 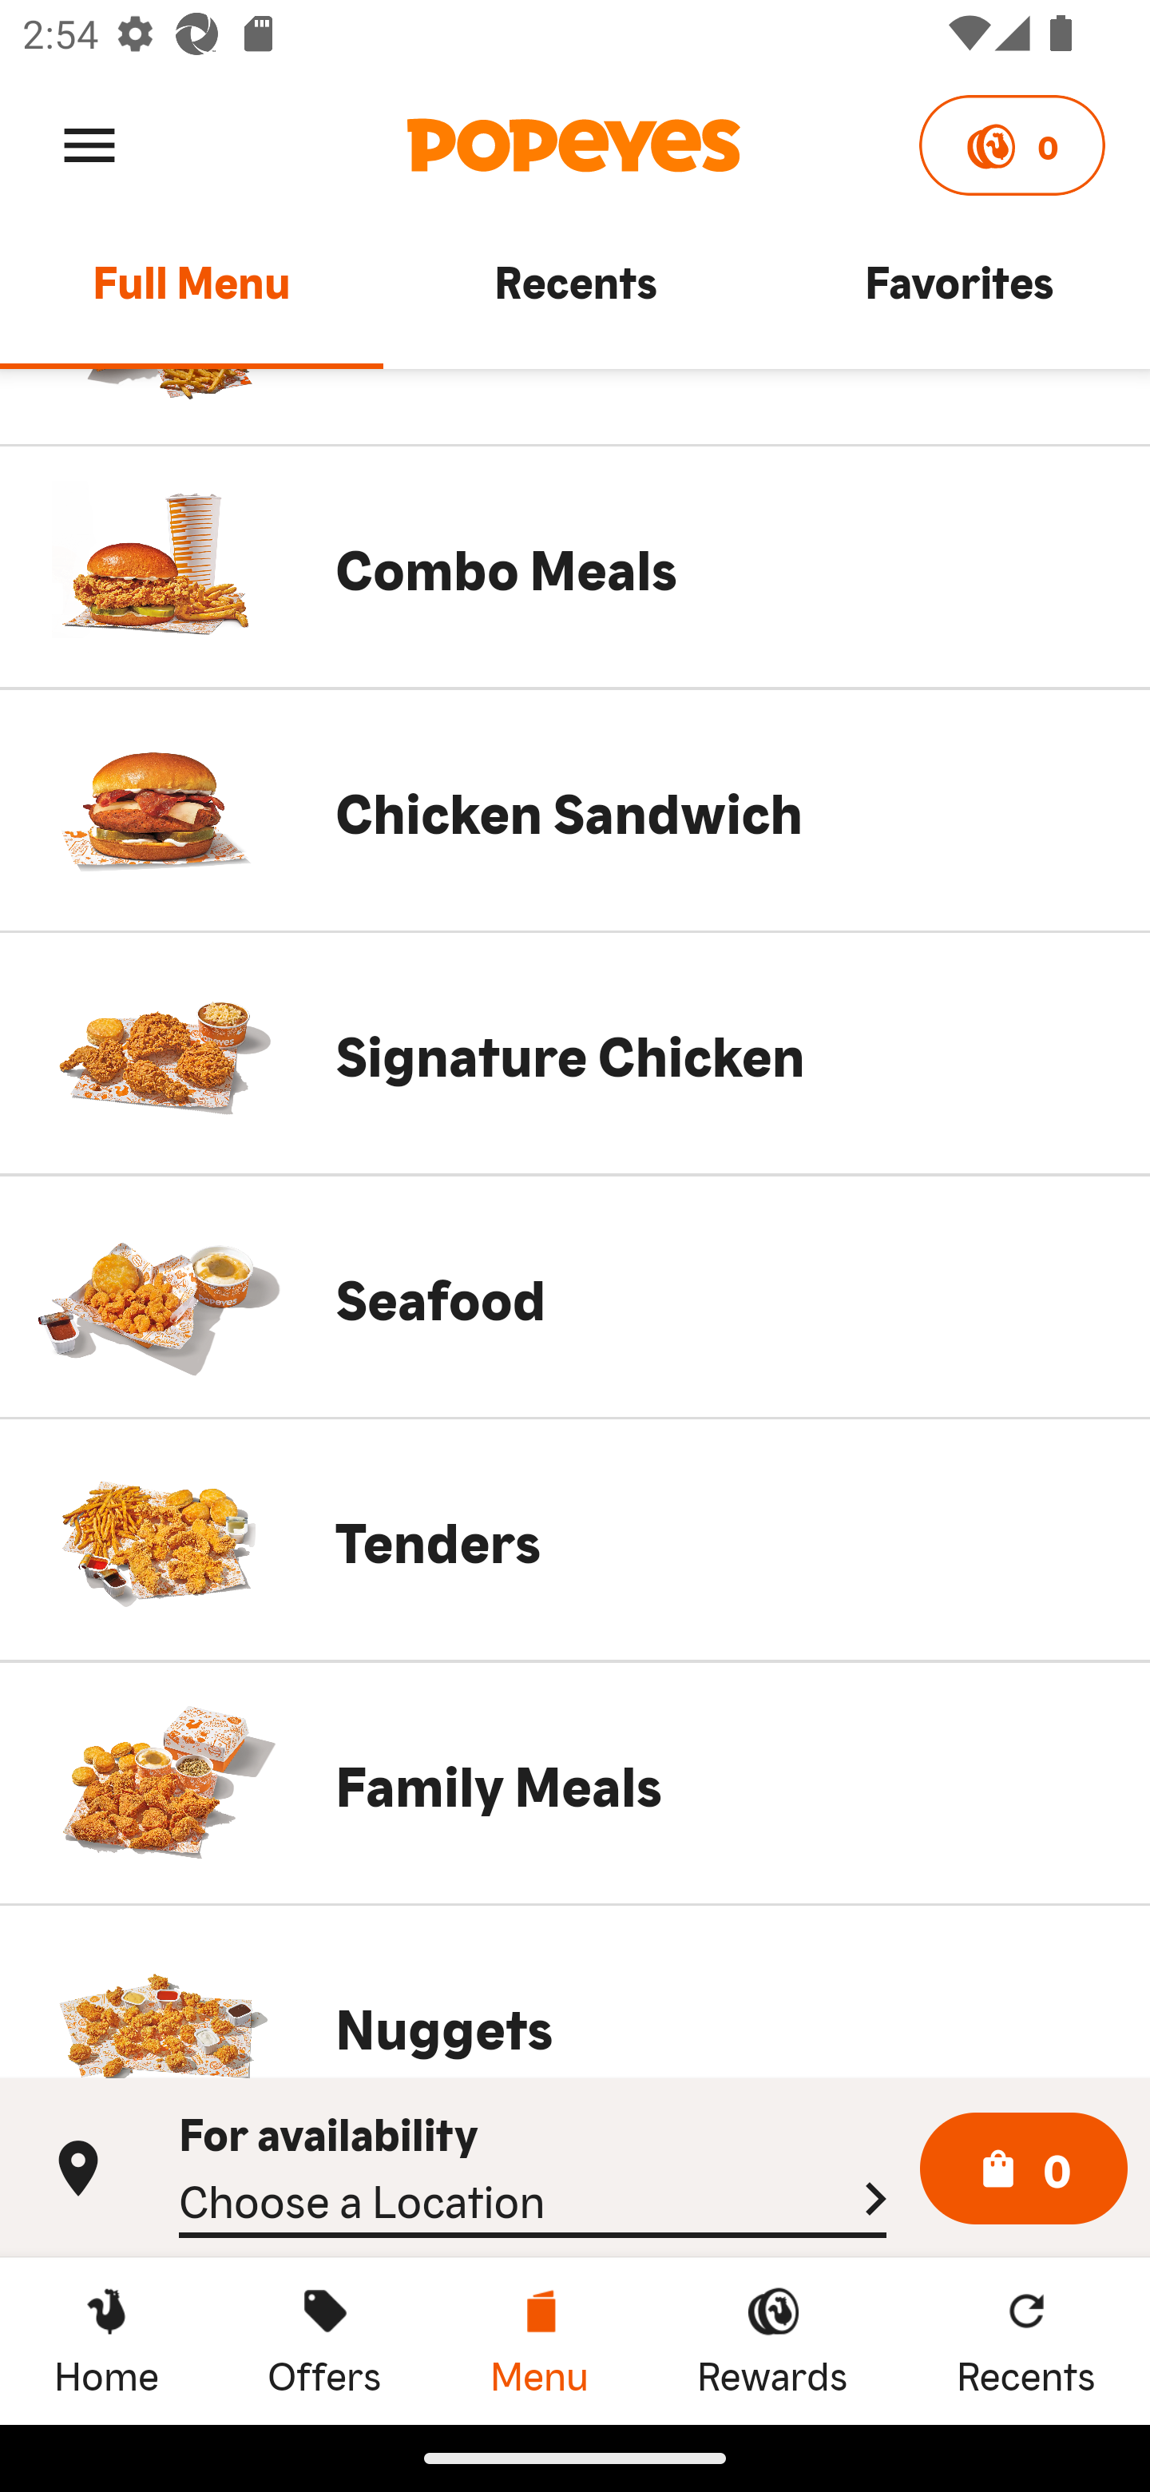 What do you see at coordinates (106, 2340) in the screenshot?
I see `Home Home Home` at bounding box center [106, 2340].